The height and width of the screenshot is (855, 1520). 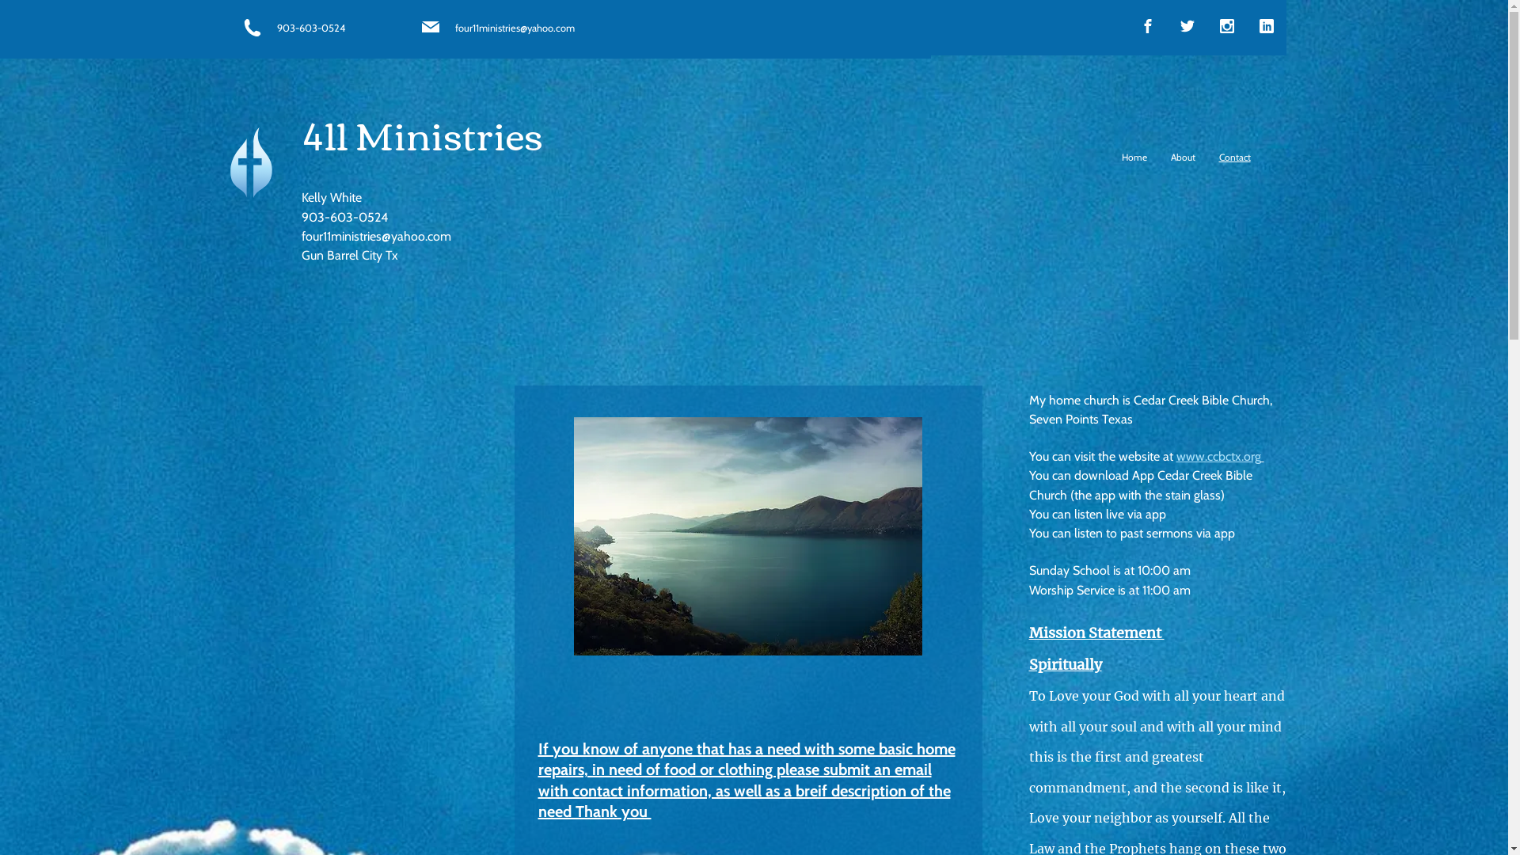 I want to click on four11ministries@yahoo.com, so click(x=515, y=28).